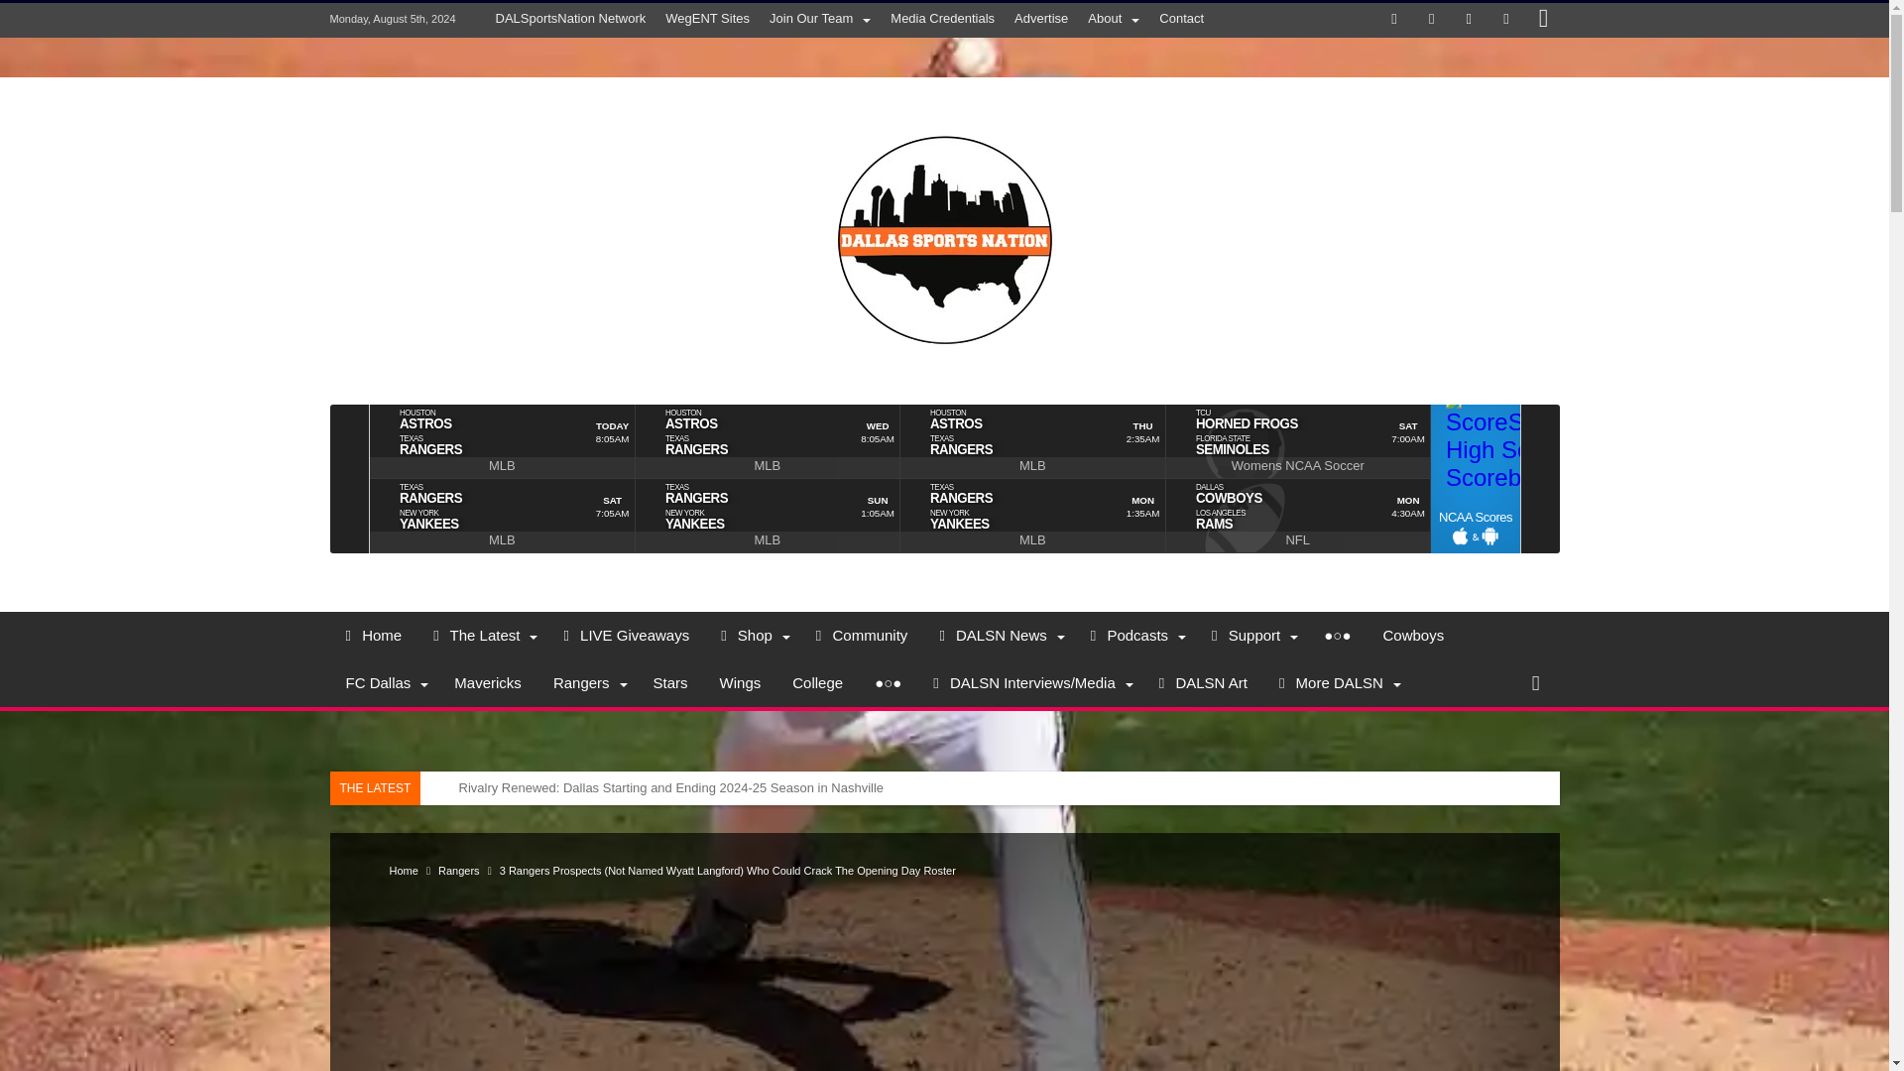 The width and height of the screenshot is (1904, 1071). Describe the element at coordinates (998, 635) in the screenshot. I see `DALSN News` at that location.